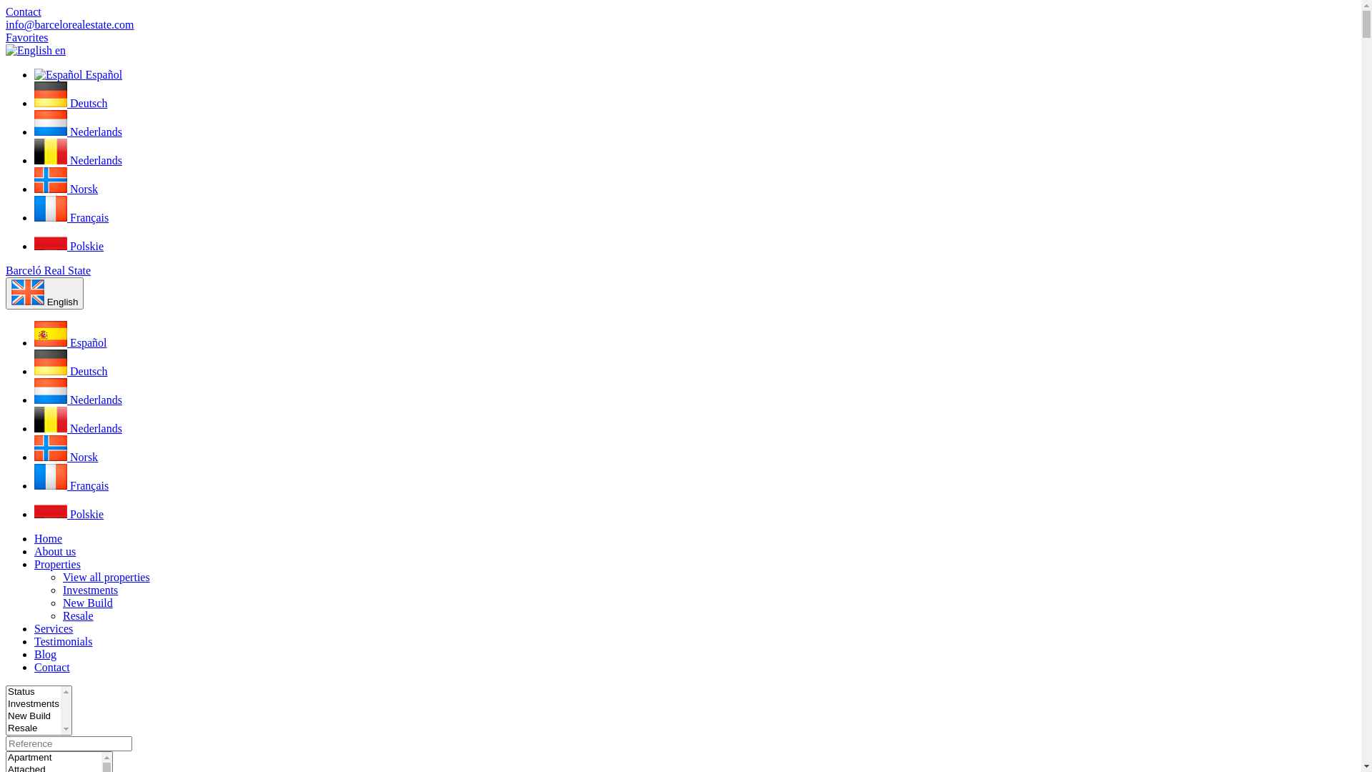 The image size is (1372, 772). What do you see at coordinates (46, 655) in the screenshot?
I see `Blog` at bounding box center [46, 655].